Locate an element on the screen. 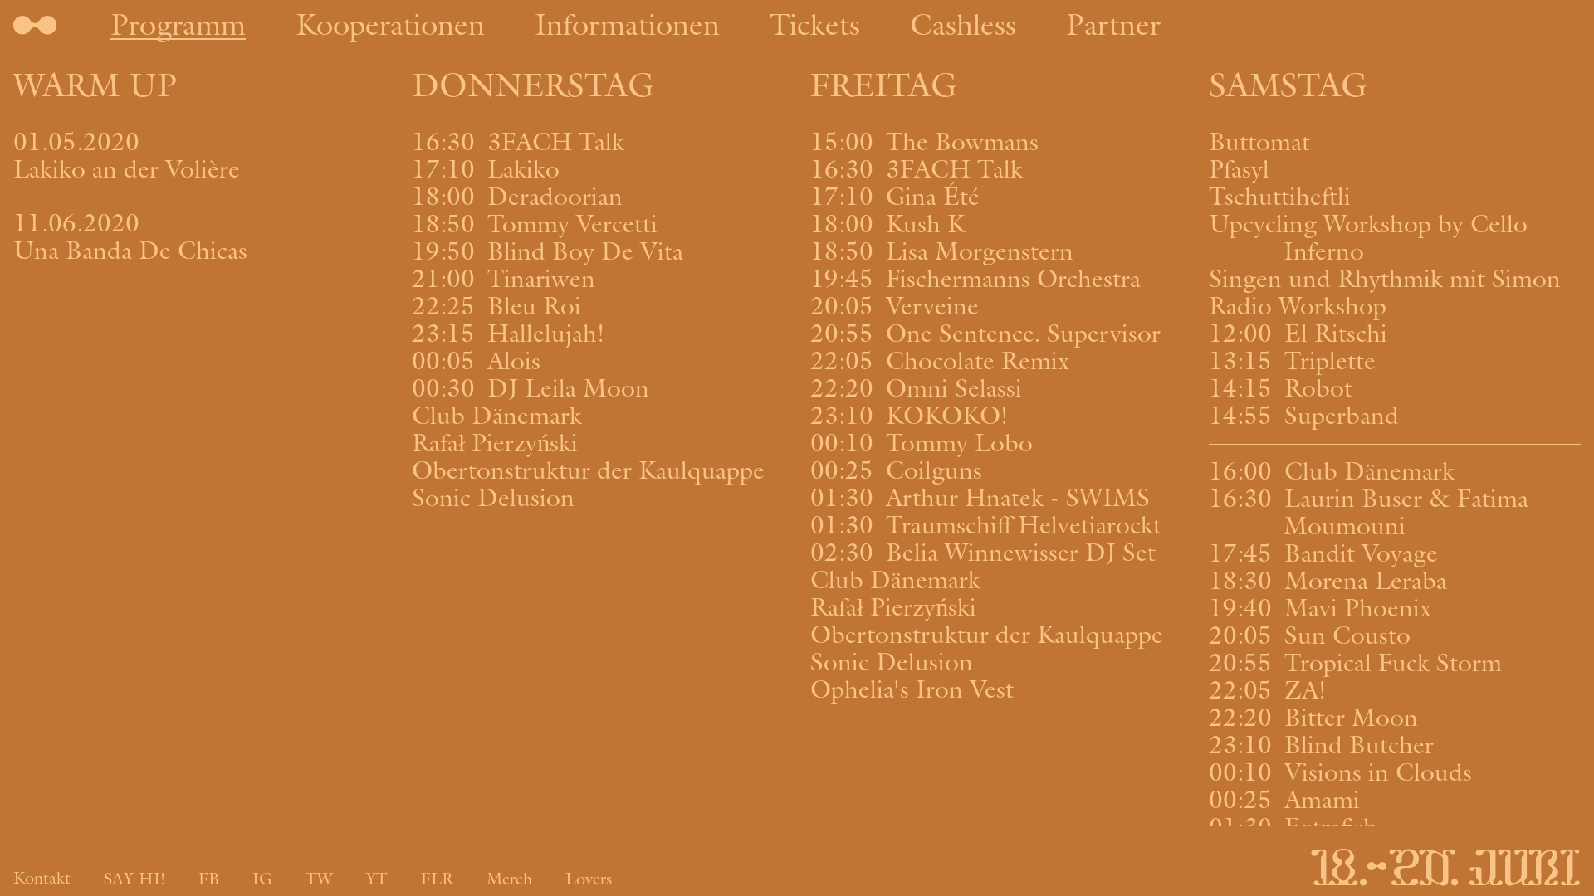 The image size is (1594, 896). 13:15Triplette is located at coordinates (1395, 360).